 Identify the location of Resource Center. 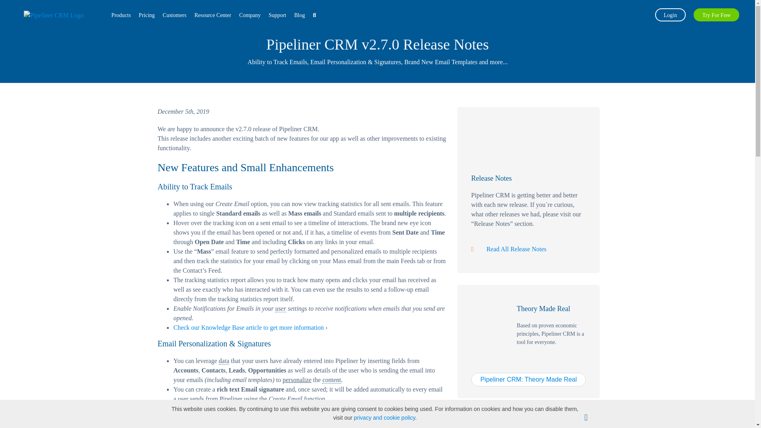
(212, 15).